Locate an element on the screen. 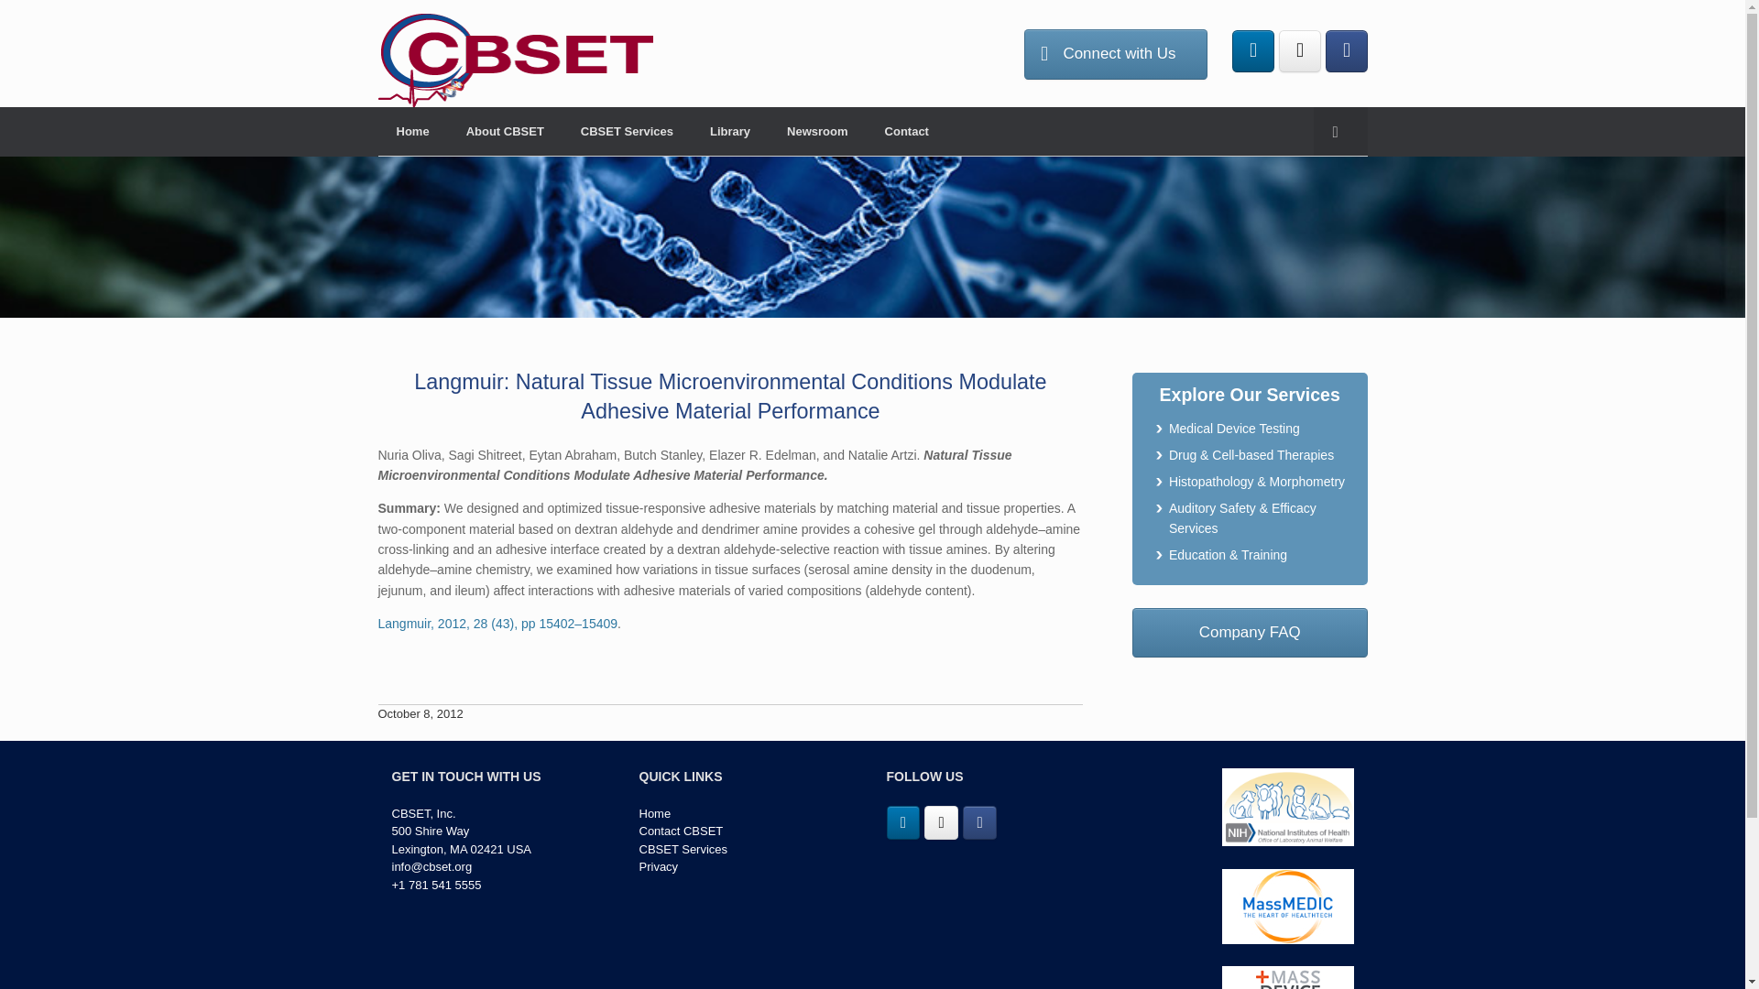 This screenshot has height=989, width=1759. Contact is located at coordinates (907, 130).